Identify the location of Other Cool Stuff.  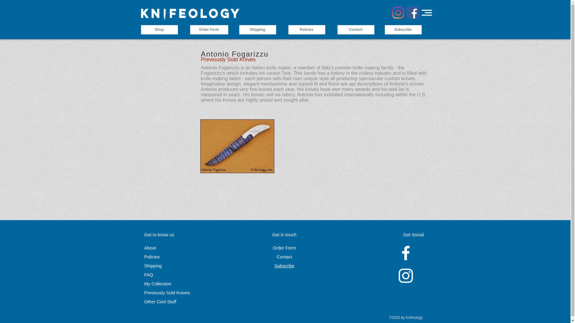
(160, 301).